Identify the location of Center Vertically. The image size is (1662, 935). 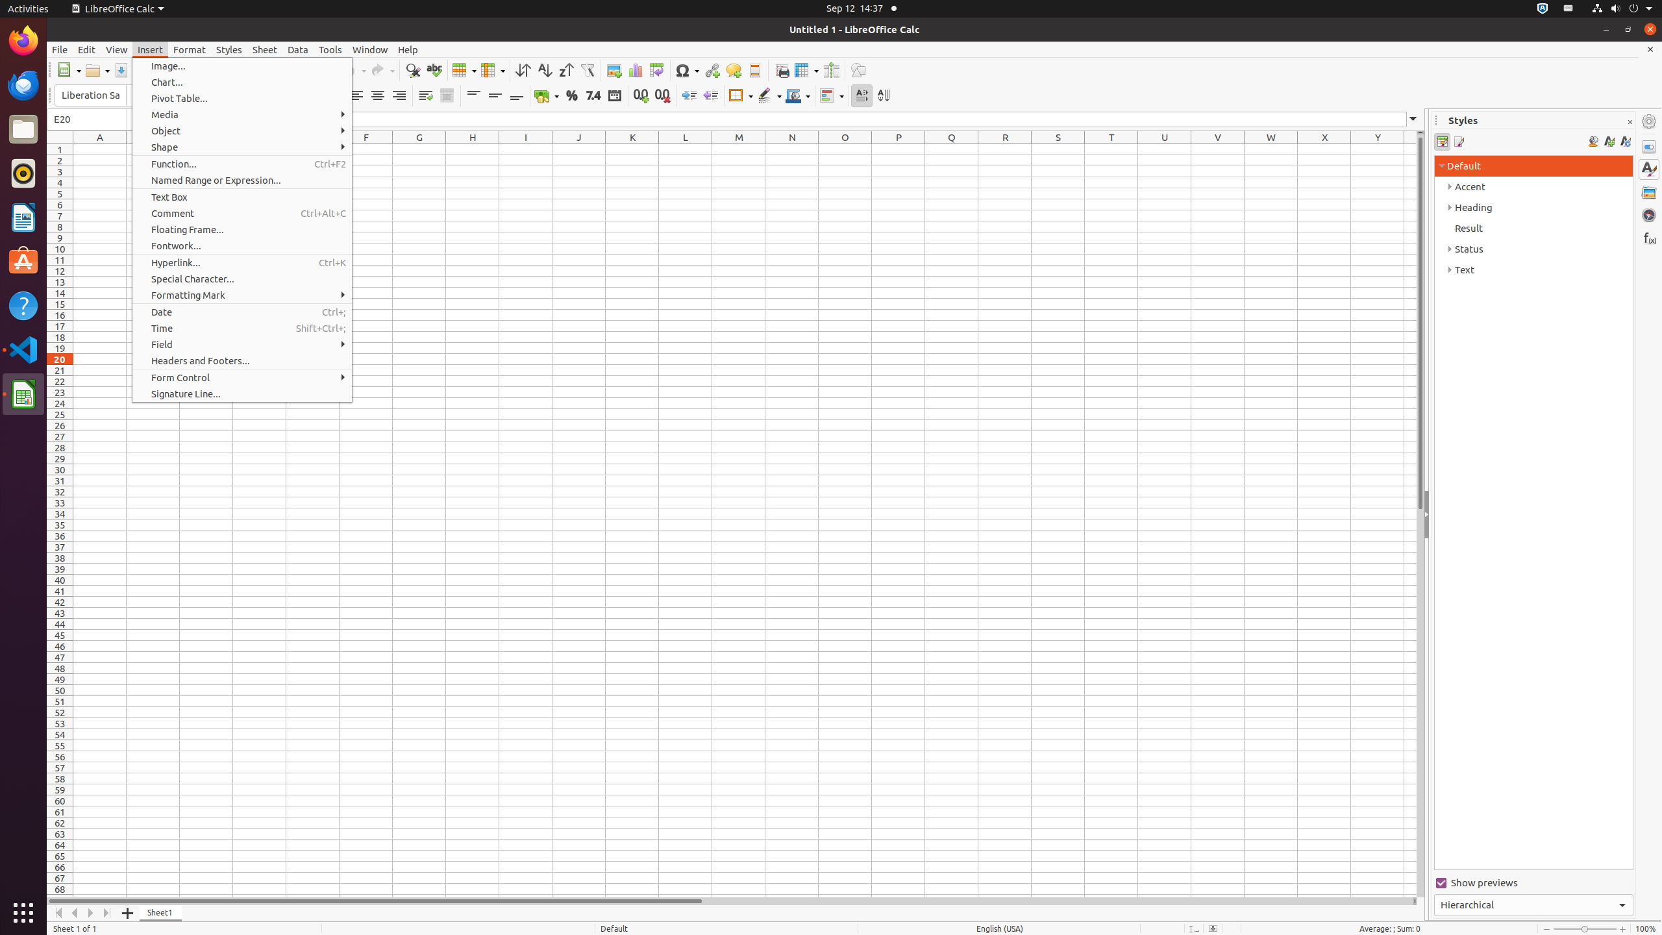
(495, 96).